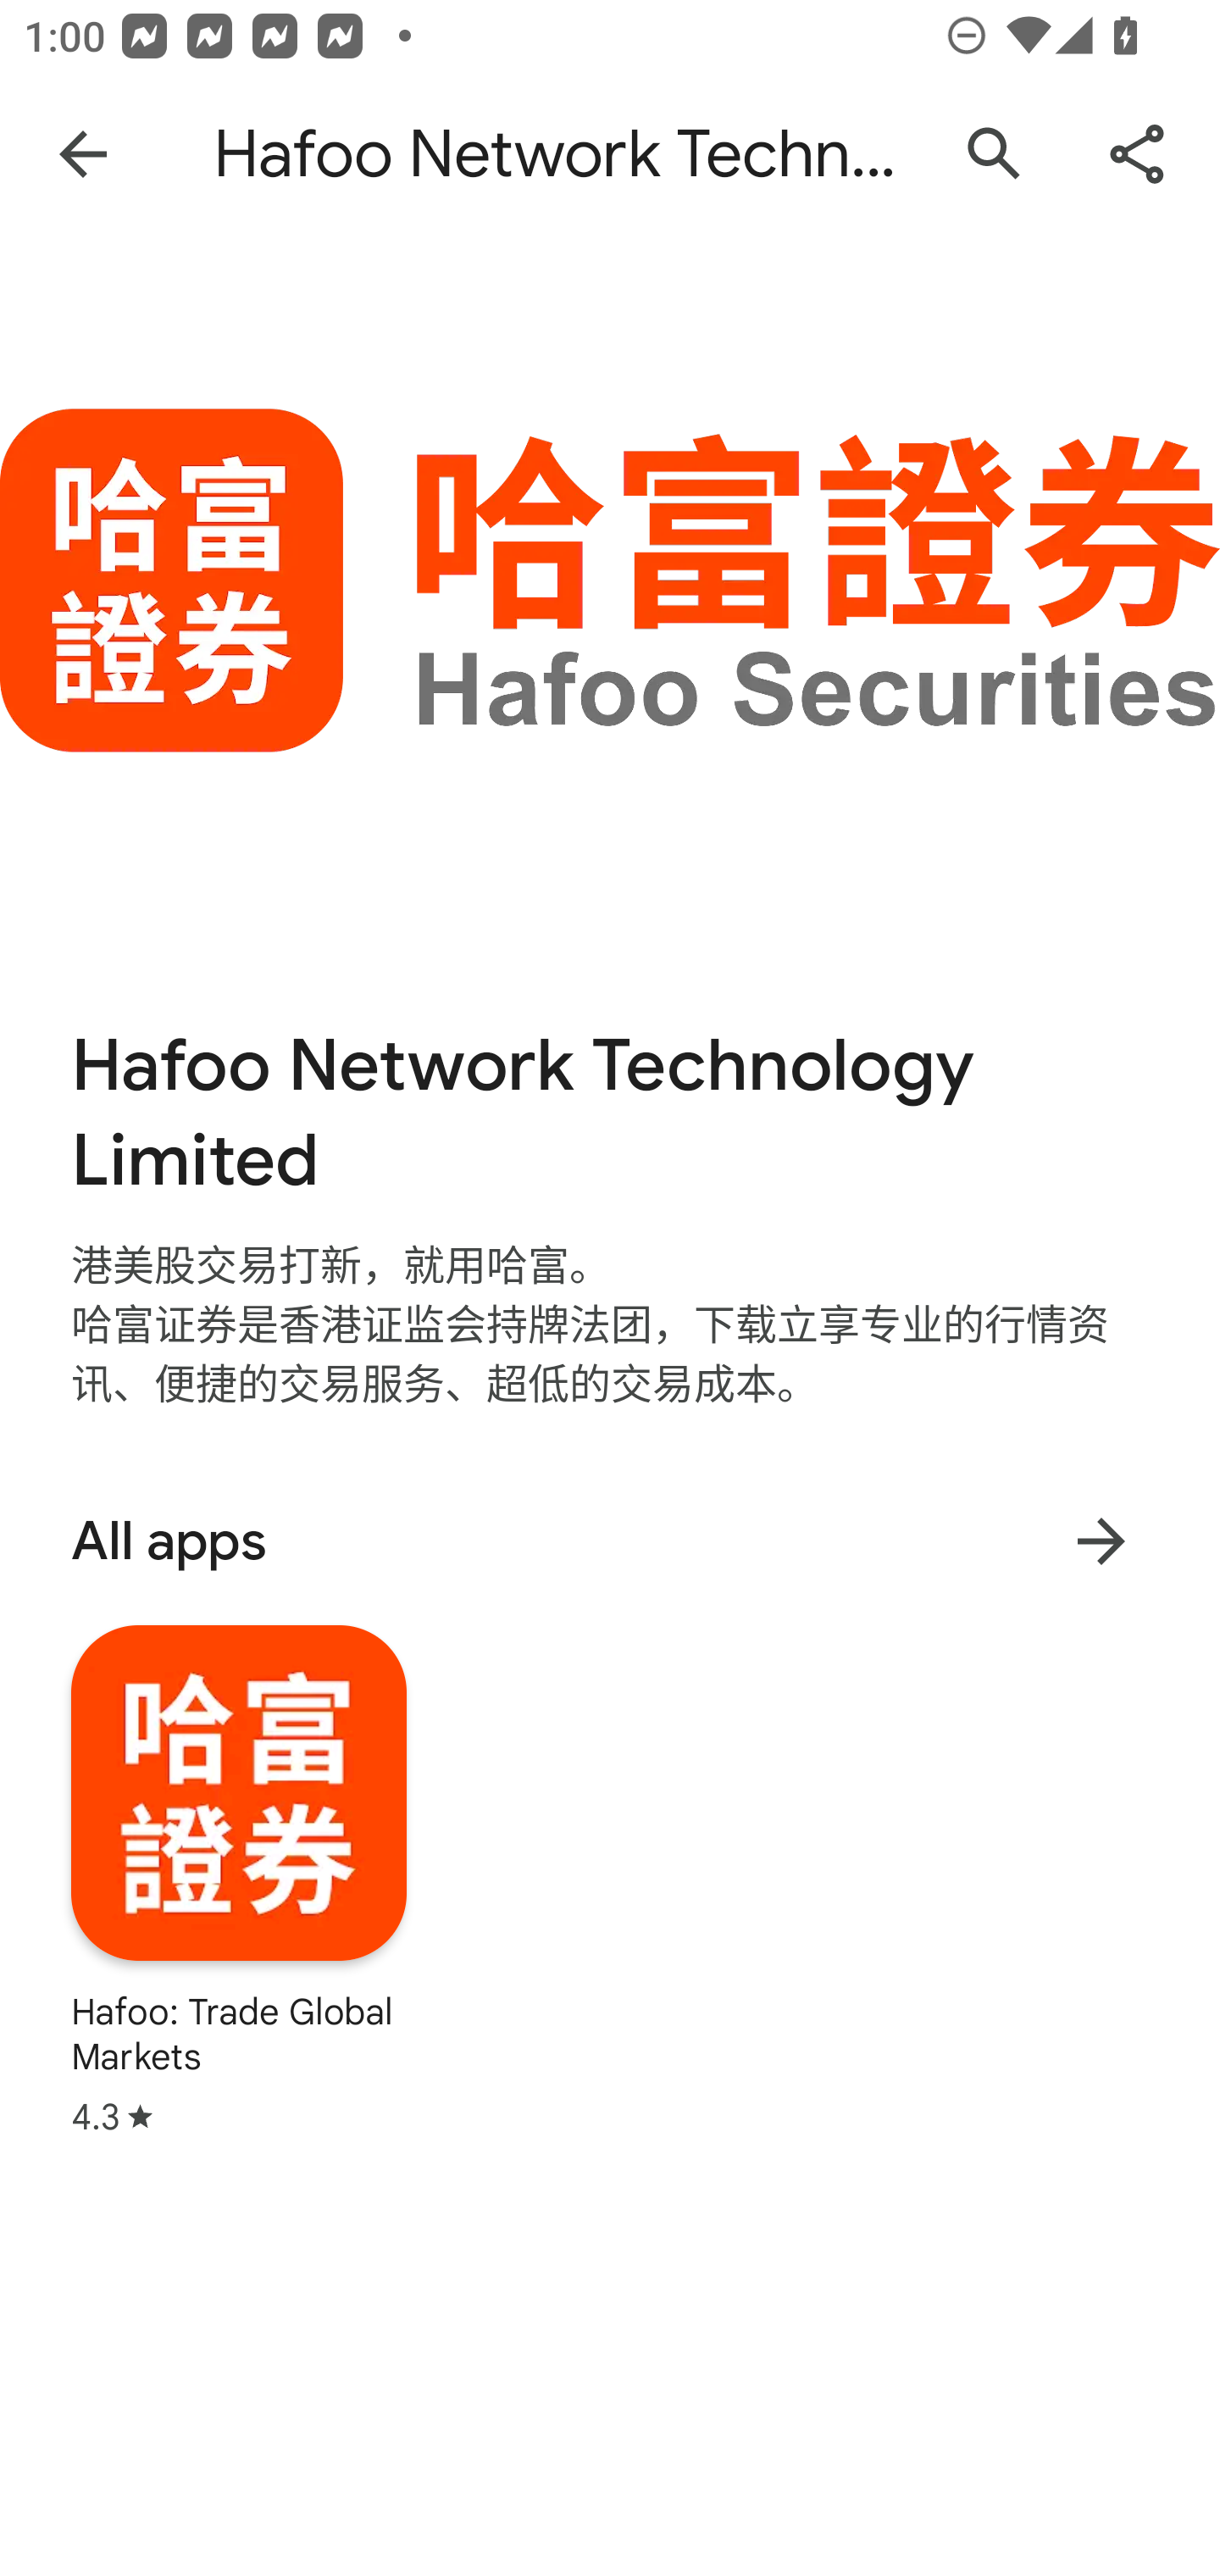 The height and width of the screenshot is (2576, 1220). Describe the element at coordinates (239, 1880) in the screenshot. I see `Hafoo: Trade Global Markets
Star rating: 4.3
` at that location.